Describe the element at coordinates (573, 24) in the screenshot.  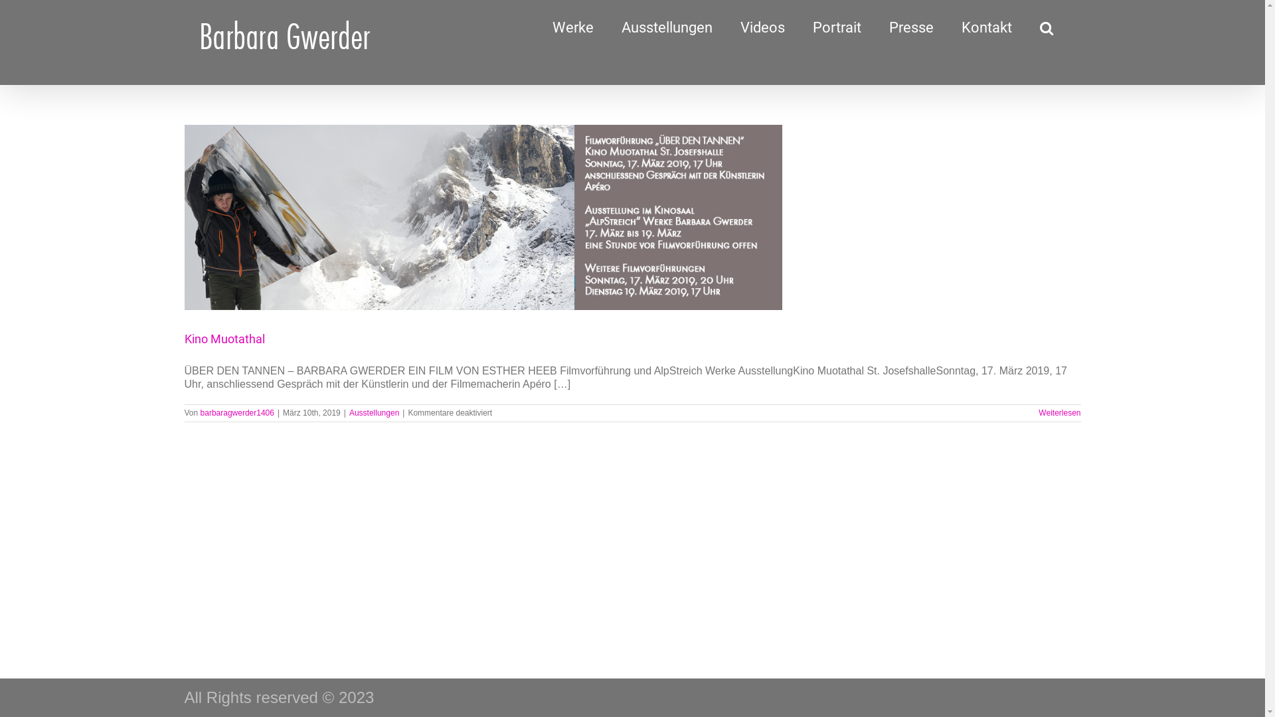
I see `Werke` at that location.